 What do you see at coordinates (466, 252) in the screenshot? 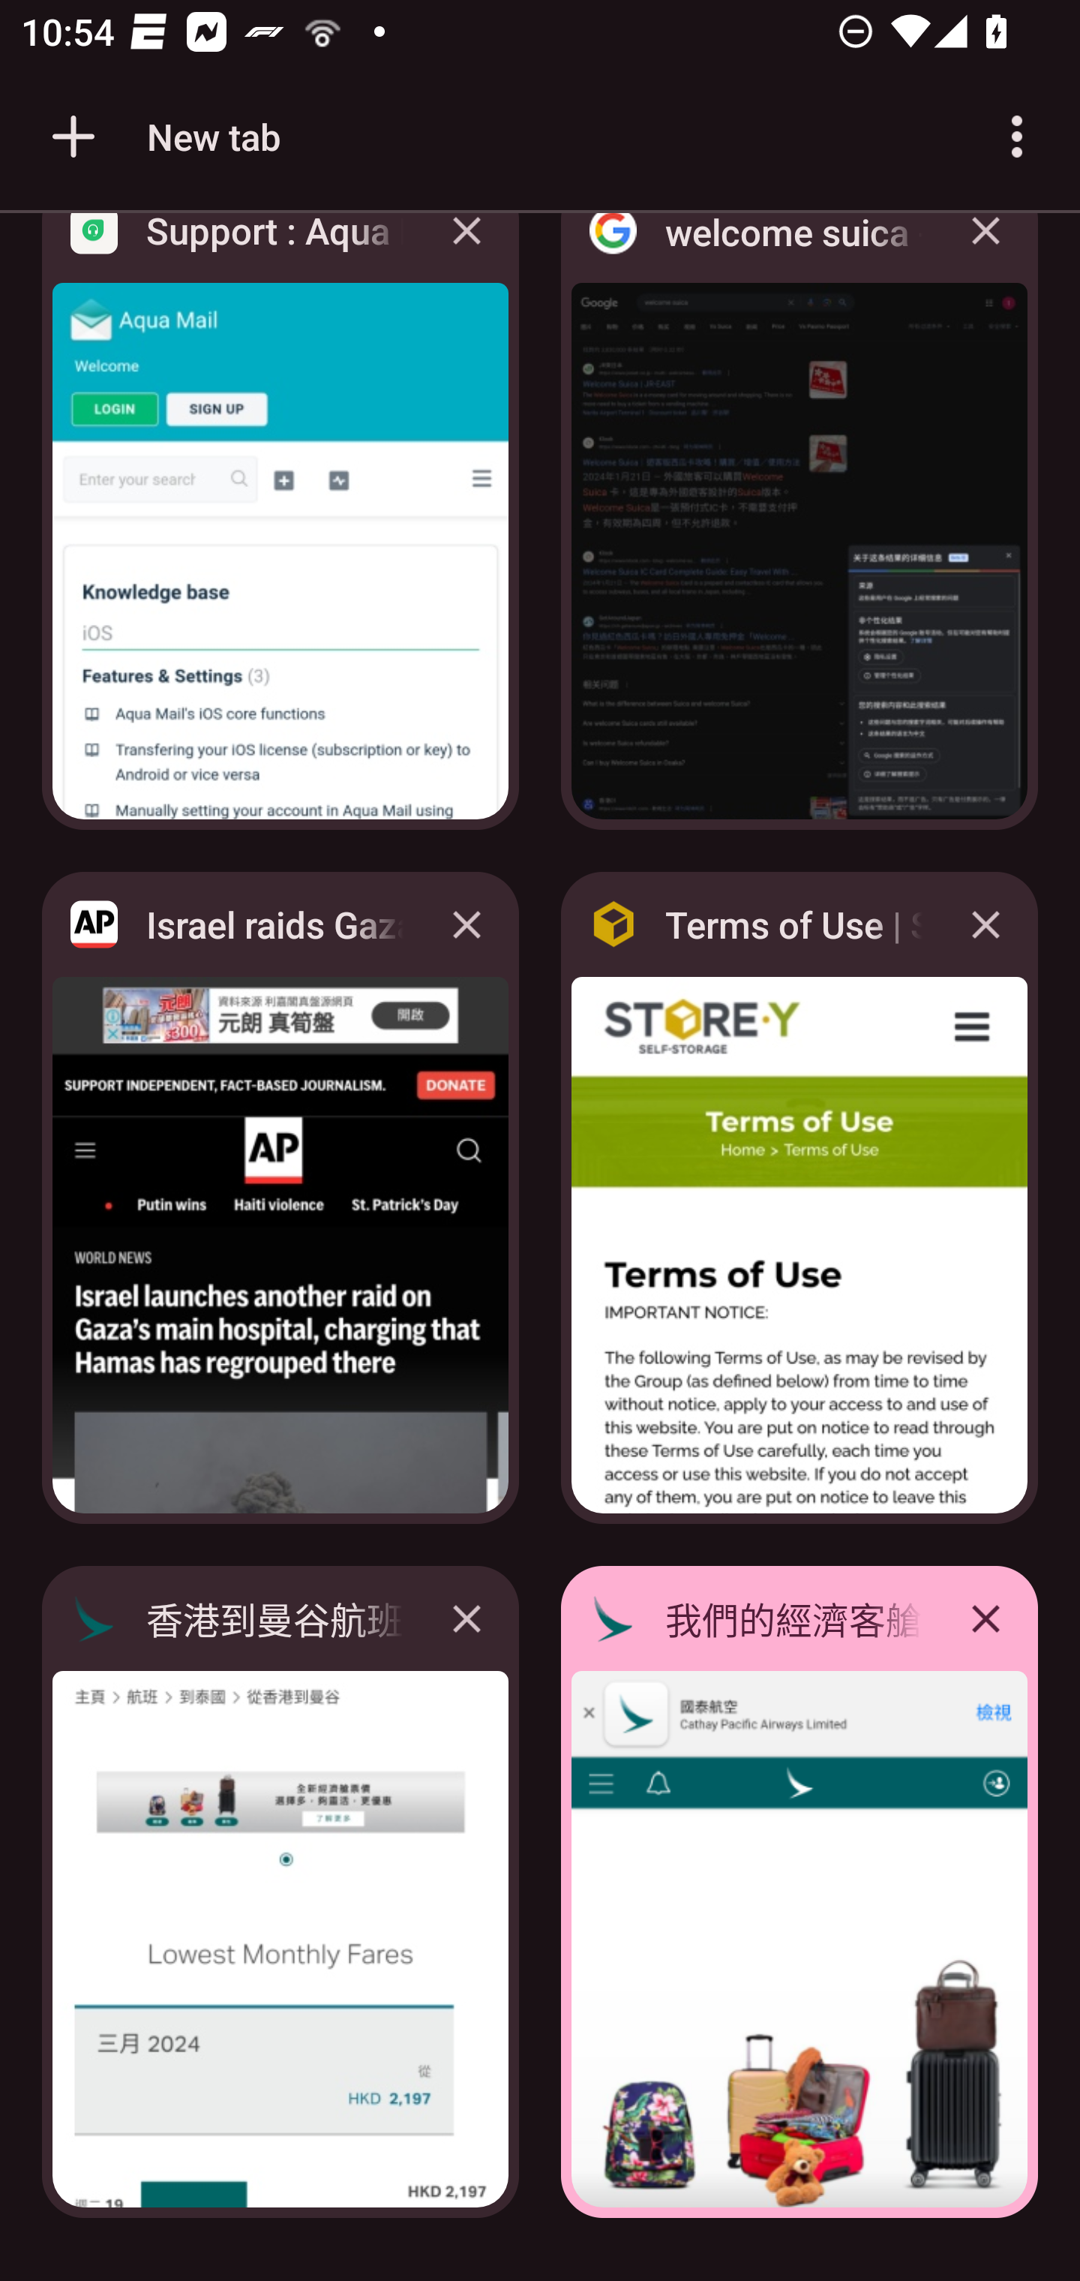
I see `Close Support : Aqua Mail tab` at bounding box center [466, 252].